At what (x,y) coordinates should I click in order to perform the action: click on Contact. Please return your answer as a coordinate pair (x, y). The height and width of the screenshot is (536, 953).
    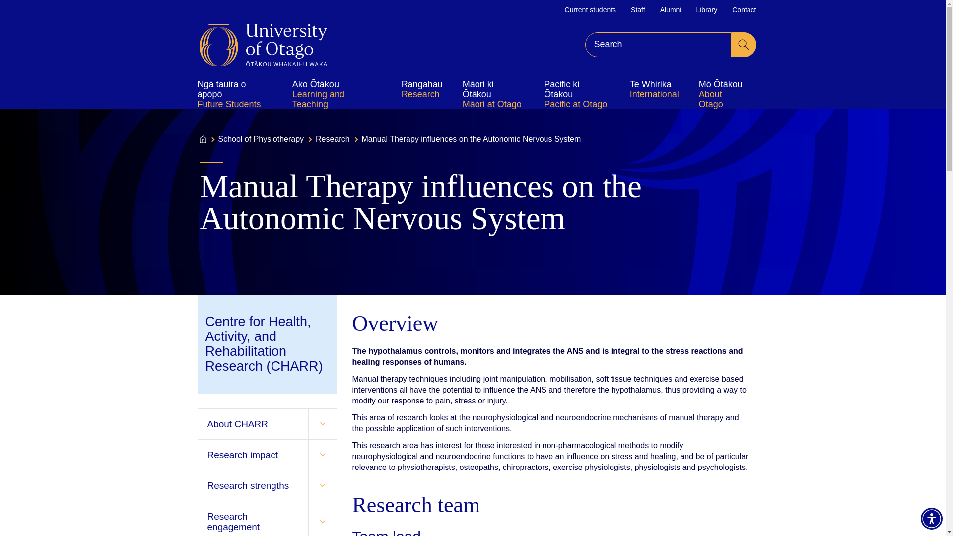
    Looking at the image, I should click on (744, 10).